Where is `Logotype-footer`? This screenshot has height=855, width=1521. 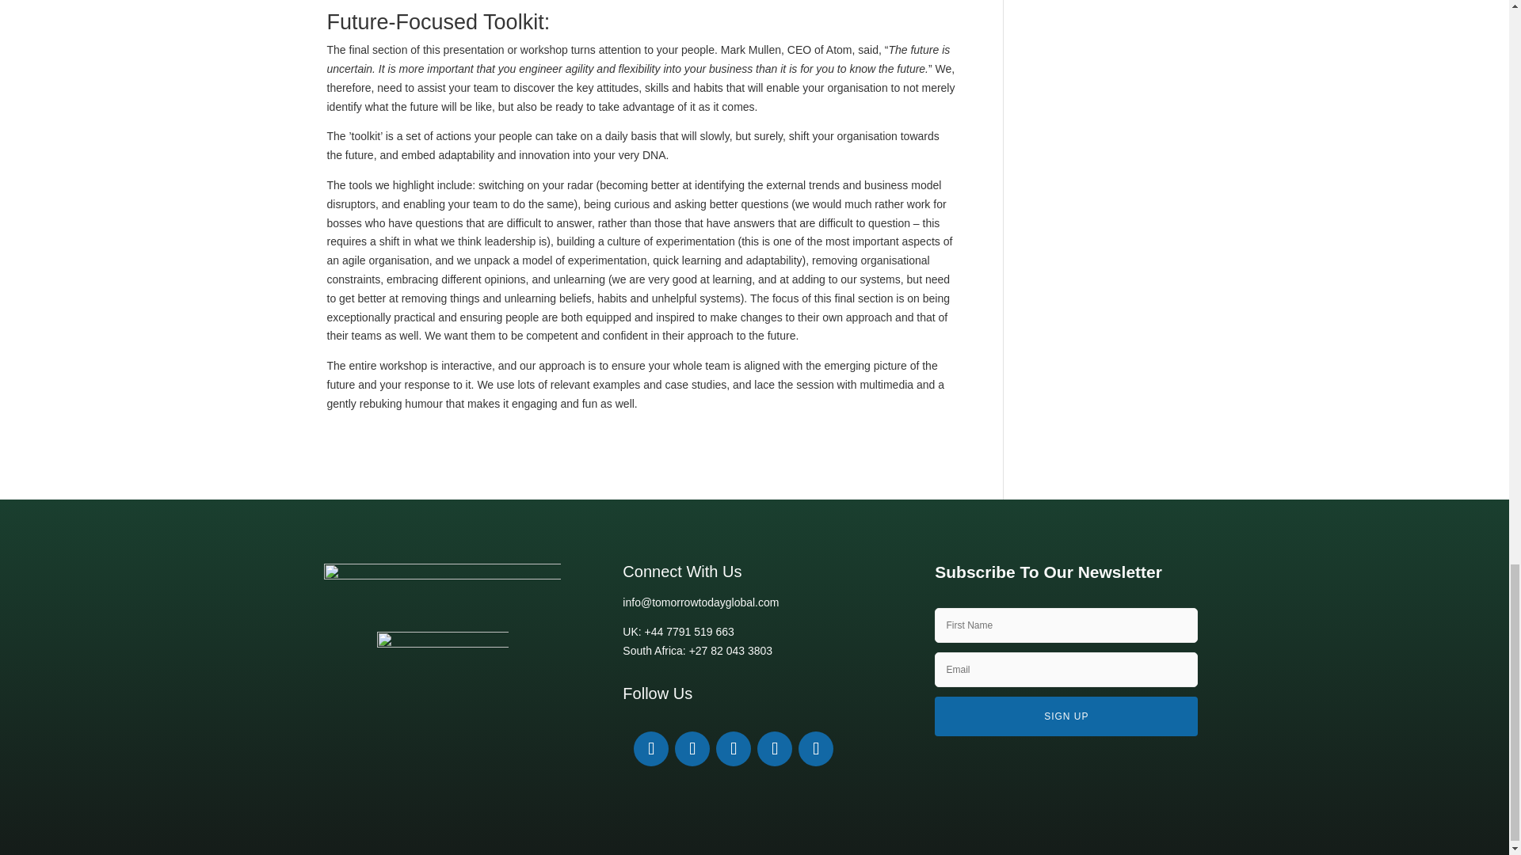
Logotype-footer is located at coordinates (442, 587).